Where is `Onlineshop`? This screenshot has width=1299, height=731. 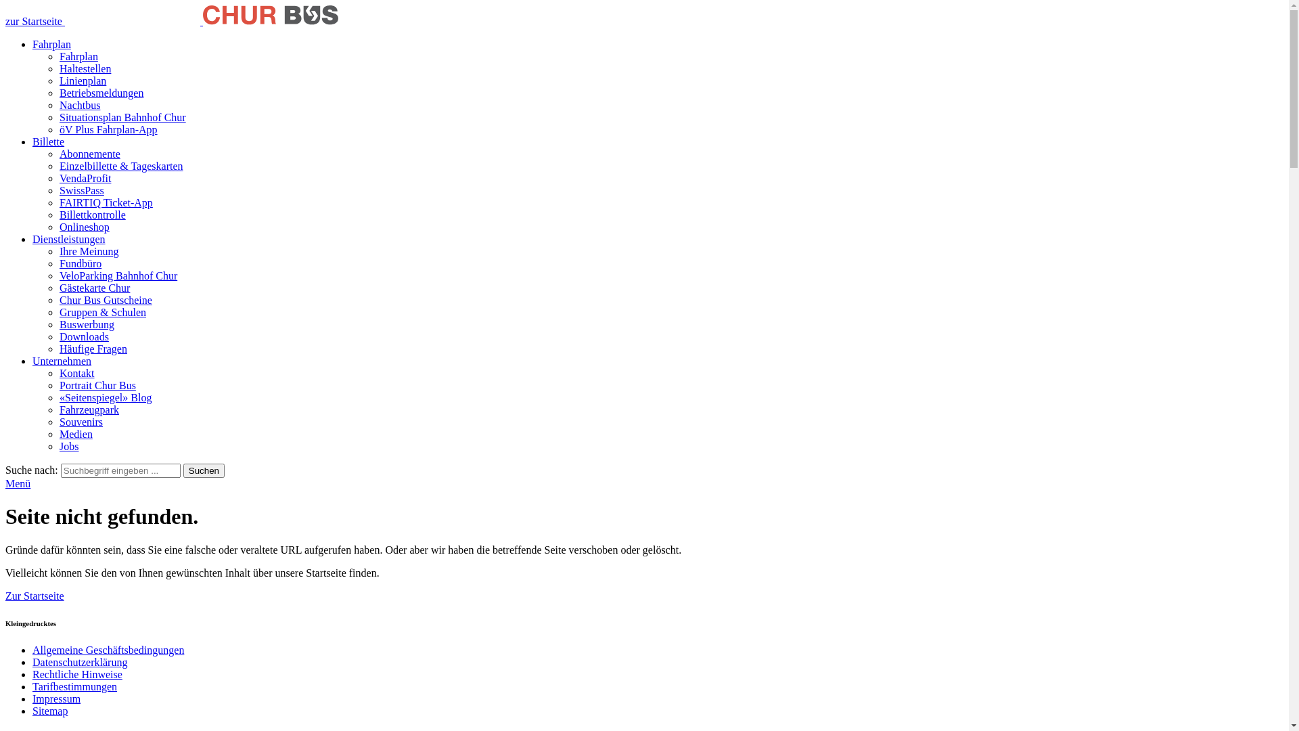 Onlineshop is located at coordinates (85, 227).